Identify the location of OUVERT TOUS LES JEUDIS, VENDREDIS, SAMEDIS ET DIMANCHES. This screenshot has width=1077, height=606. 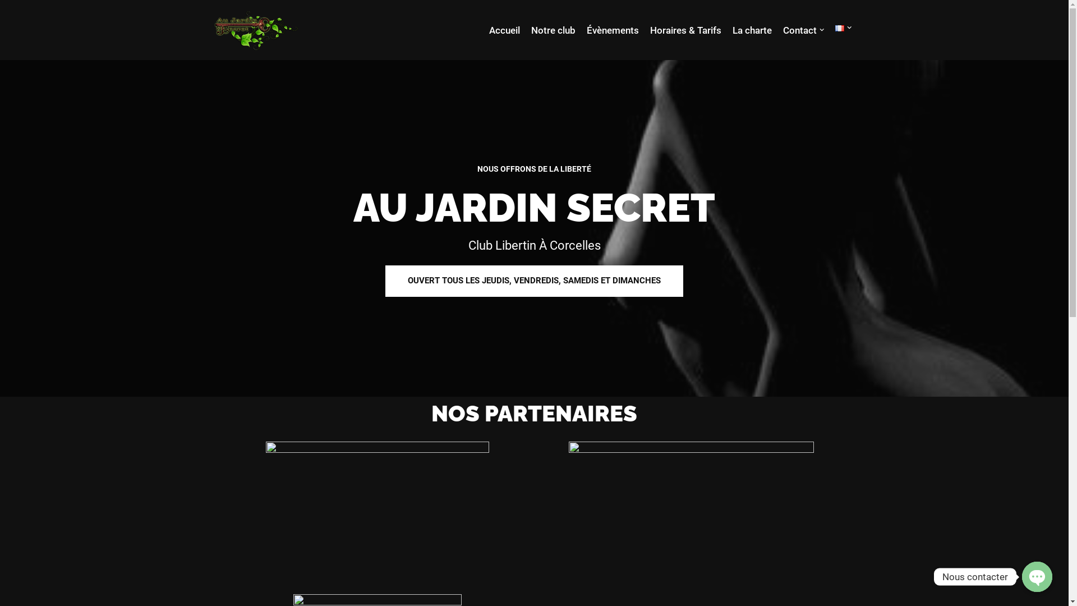
(534, 281).